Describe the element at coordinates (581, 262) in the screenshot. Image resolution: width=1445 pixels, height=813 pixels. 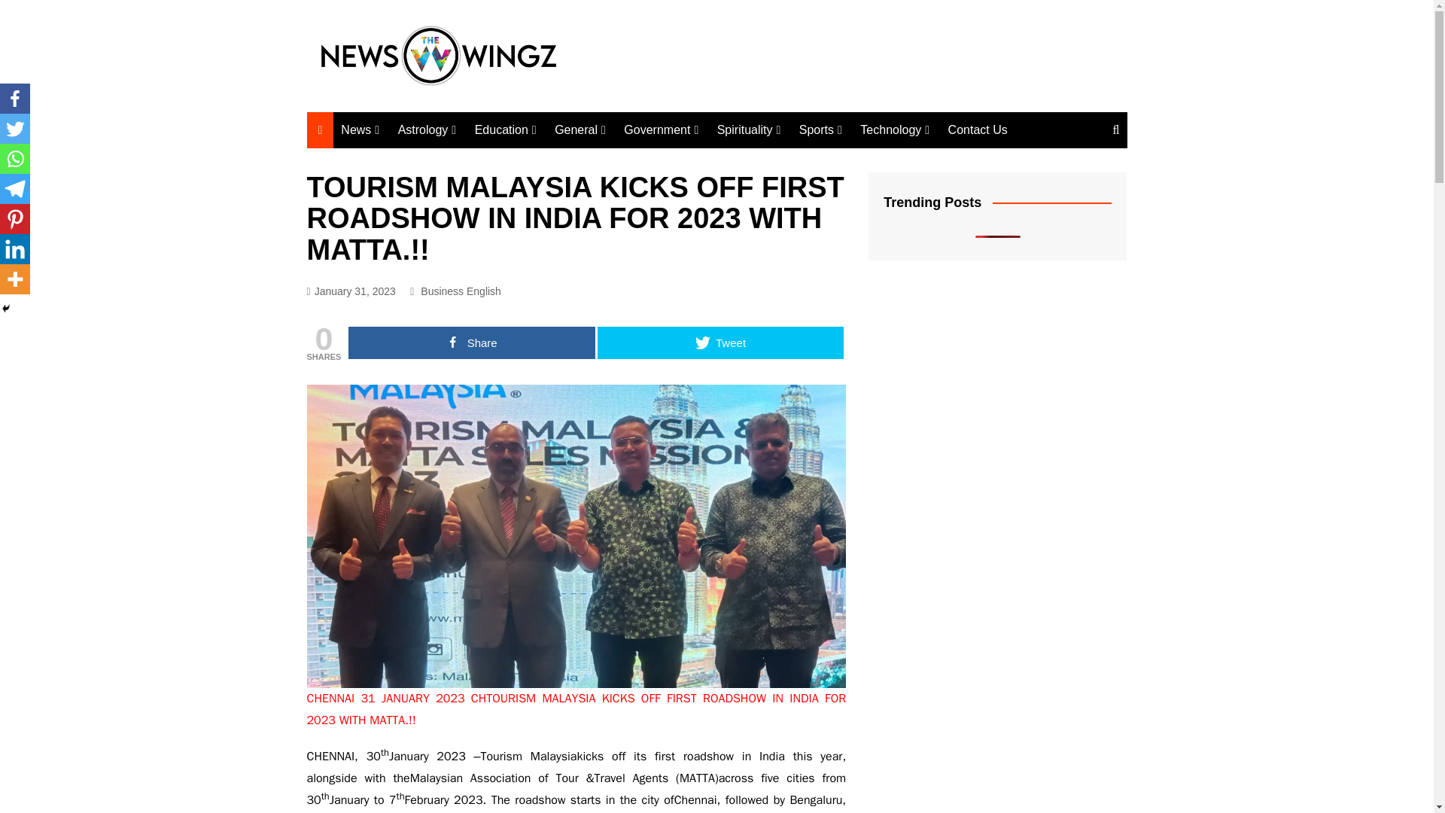
I see `Cinema Tamil` at that location.